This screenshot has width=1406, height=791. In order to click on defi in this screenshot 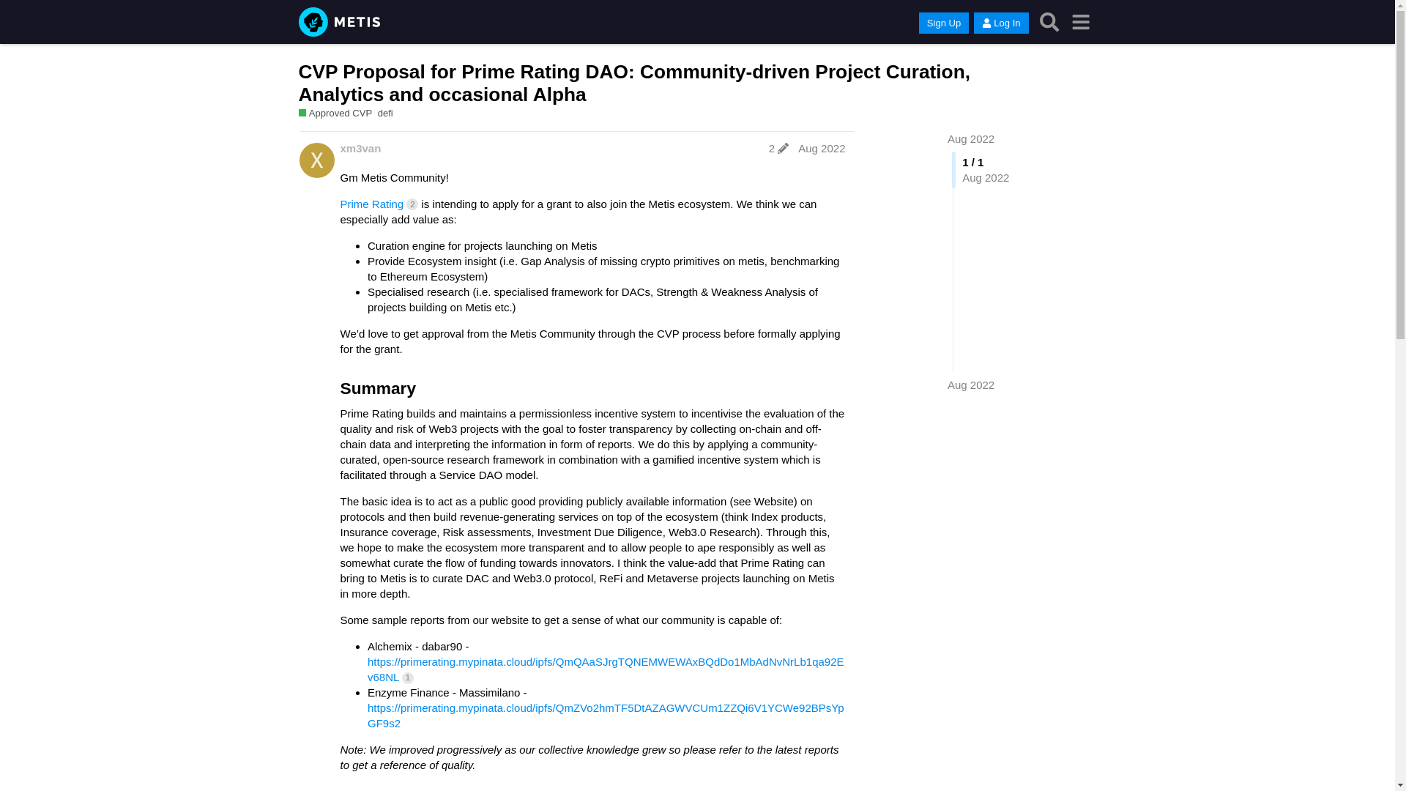, I will do `click(385, 113)`.